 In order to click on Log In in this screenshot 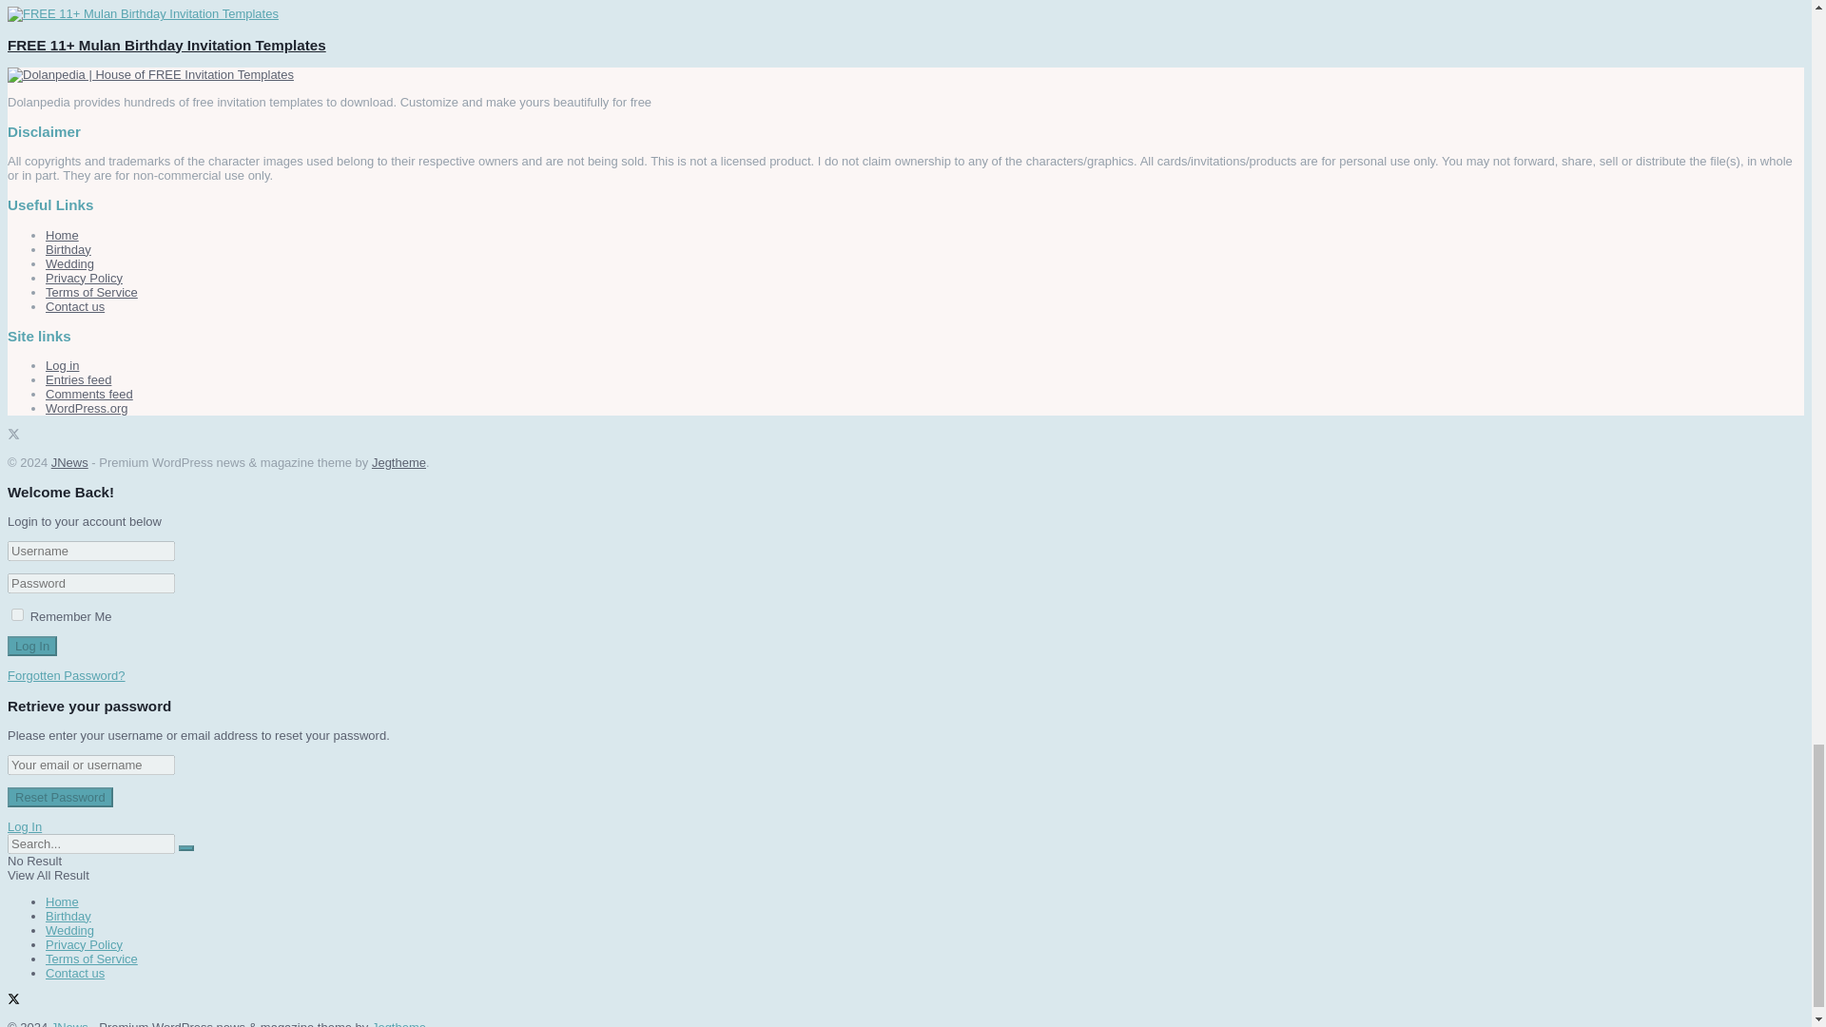, I will do `click(31, 646)`.